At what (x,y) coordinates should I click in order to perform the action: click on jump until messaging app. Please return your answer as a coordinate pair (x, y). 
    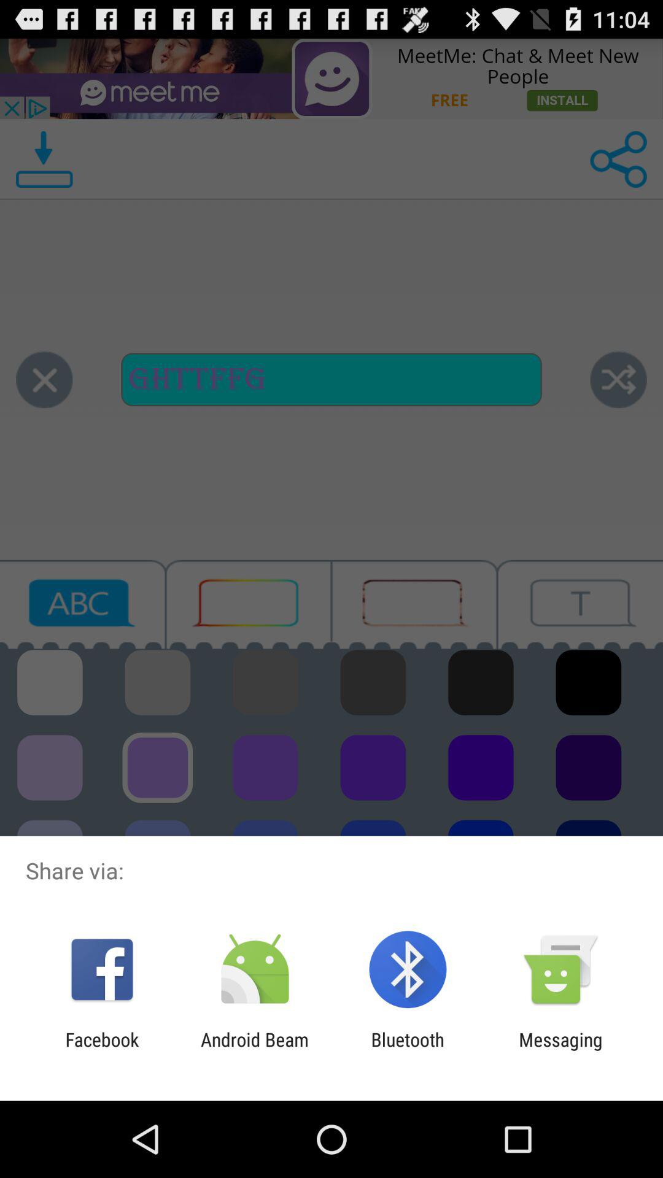
    Looking at the image, I should click on (560, 1050).